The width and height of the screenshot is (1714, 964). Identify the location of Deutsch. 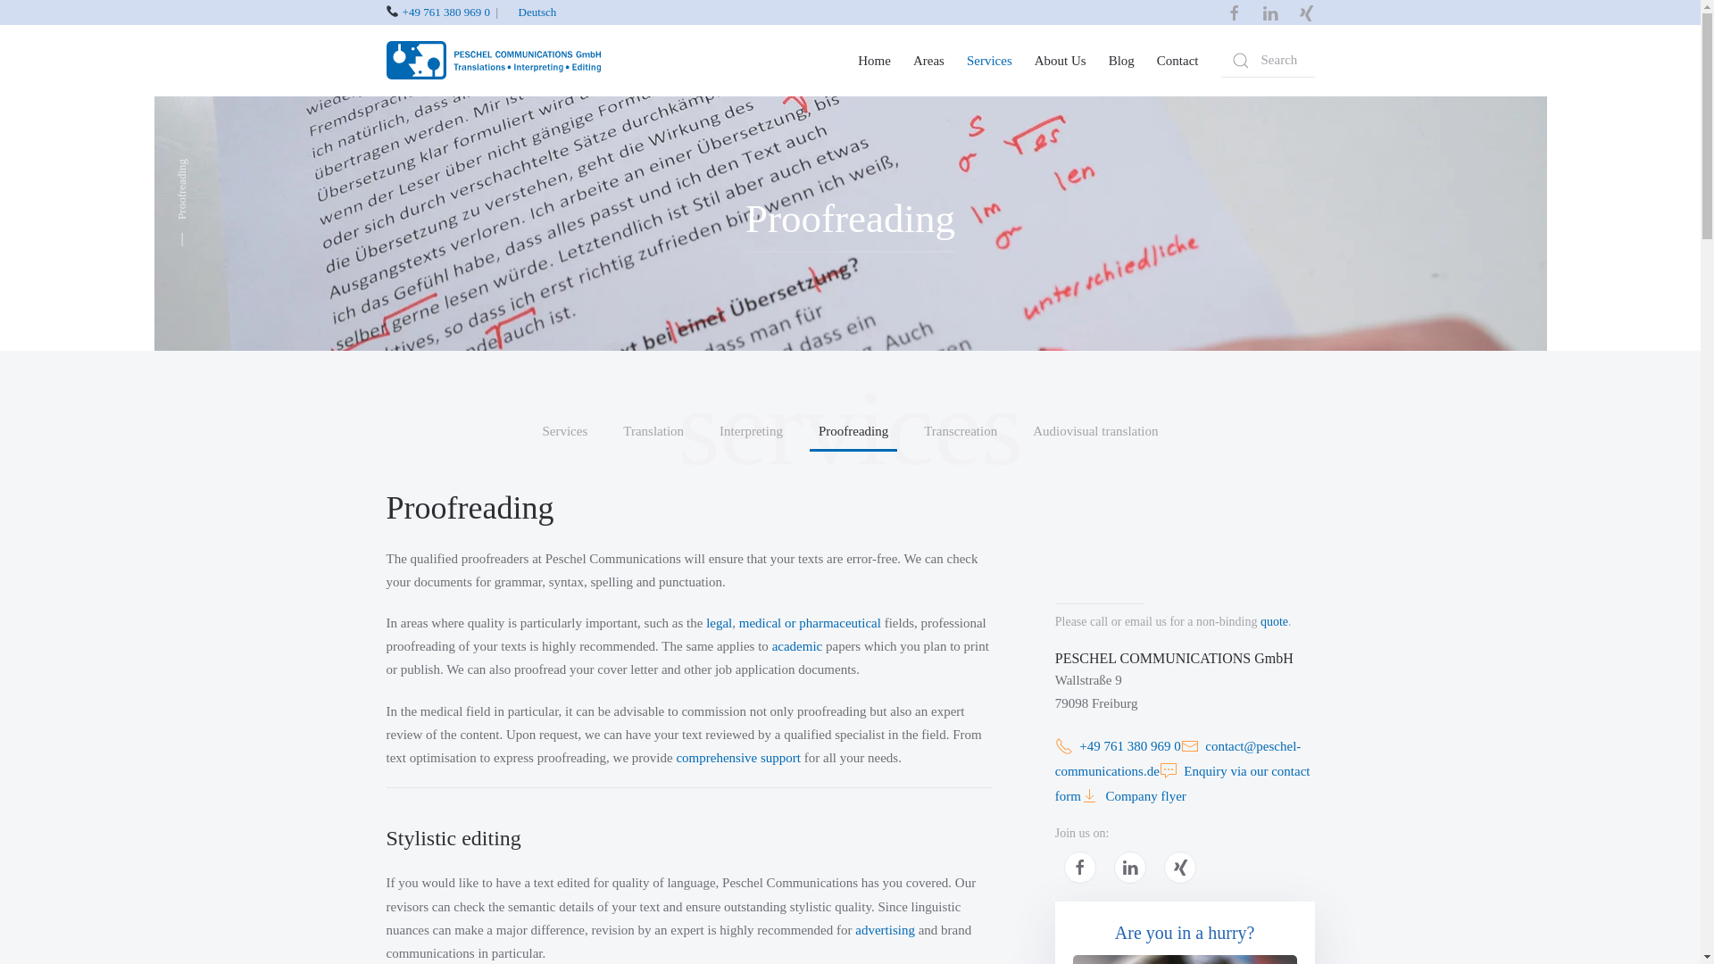
(537, 12).